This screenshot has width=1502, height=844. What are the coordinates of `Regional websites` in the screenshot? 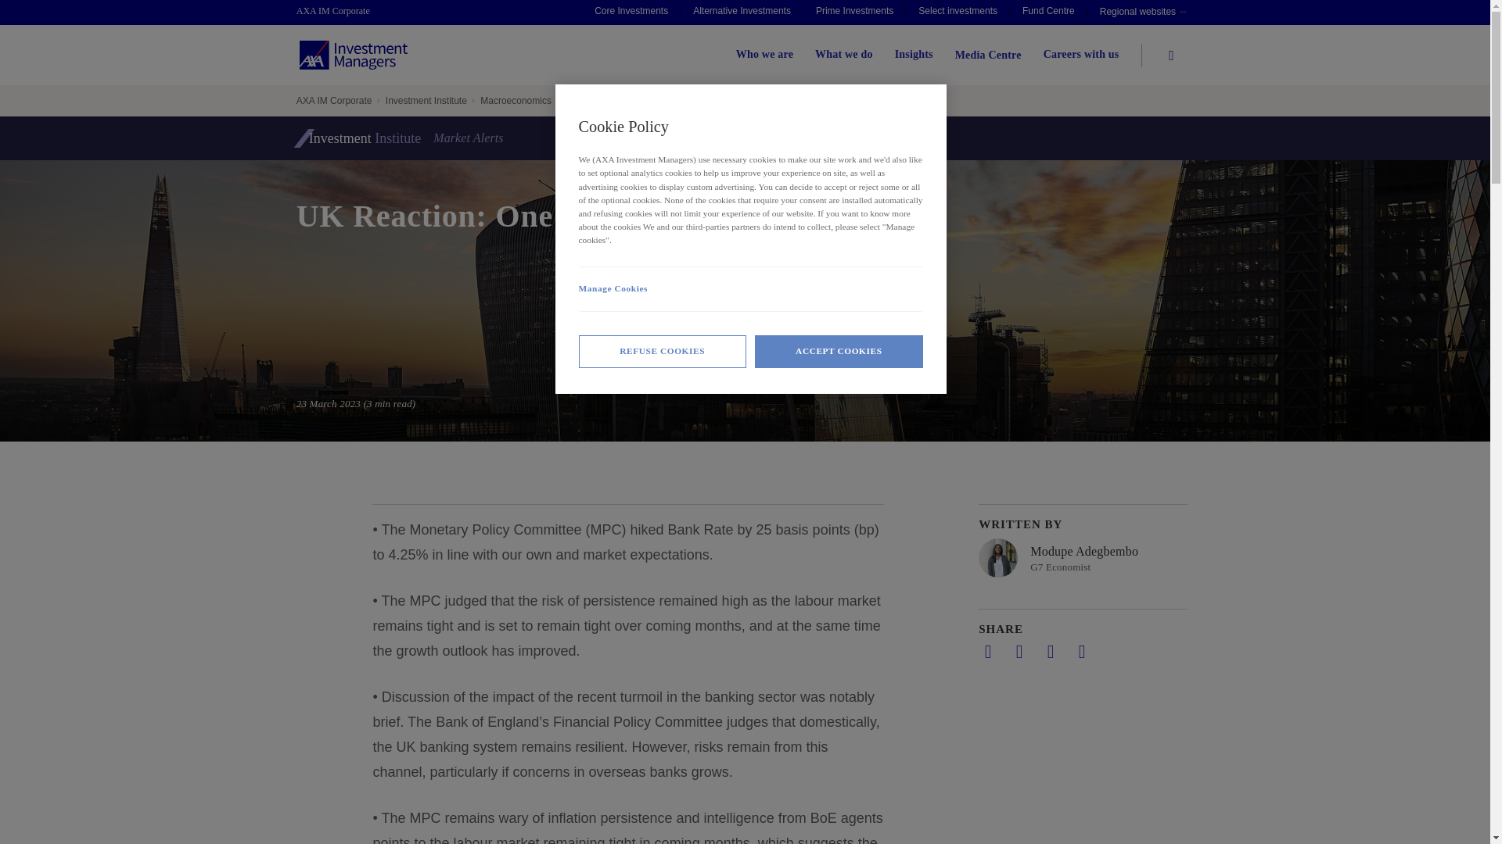 It's located at (1142, 13).